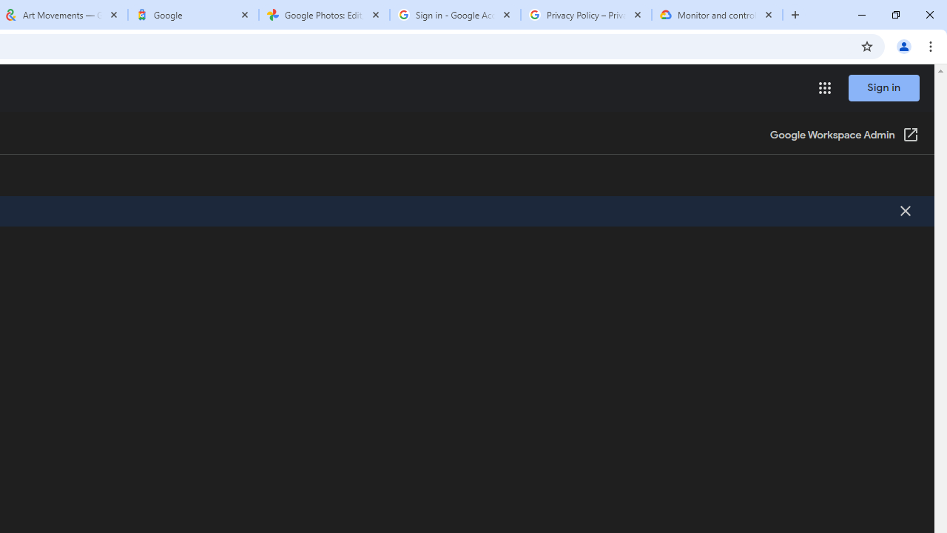 This screenshot has width=947, height=533. I want to click on Google, so click(192, 15).